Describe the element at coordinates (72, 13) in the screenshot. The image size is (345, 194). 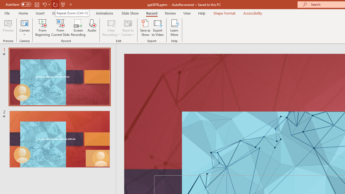
I see `Repeat Zoom (Ctrl+Y)` at that location.